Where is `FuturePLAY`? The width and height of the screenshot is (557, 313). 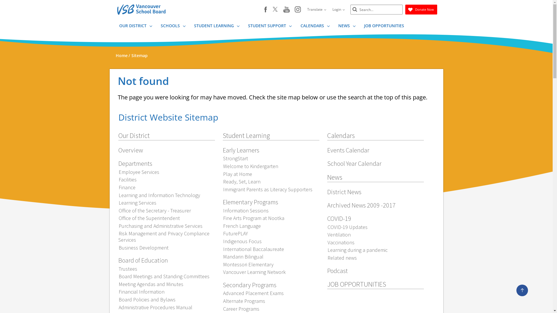 FuturePLAY is located at coordinates (236, 234).